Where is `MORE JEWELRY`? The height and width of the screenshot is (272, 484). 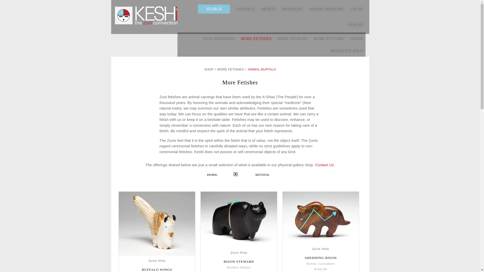 MORE JEWELRY is located at coordinates (292, 38).